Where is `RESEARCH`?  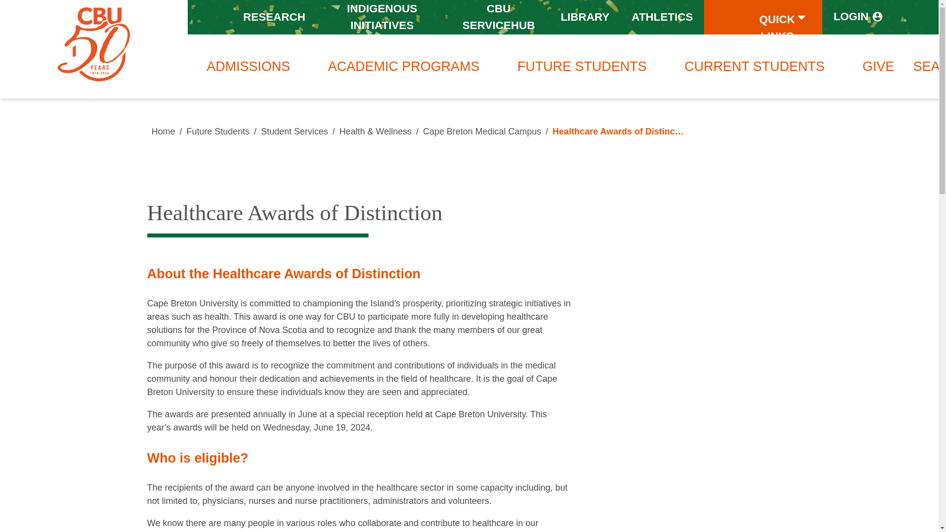
RESEARCH is located at coordinates (274, 17).